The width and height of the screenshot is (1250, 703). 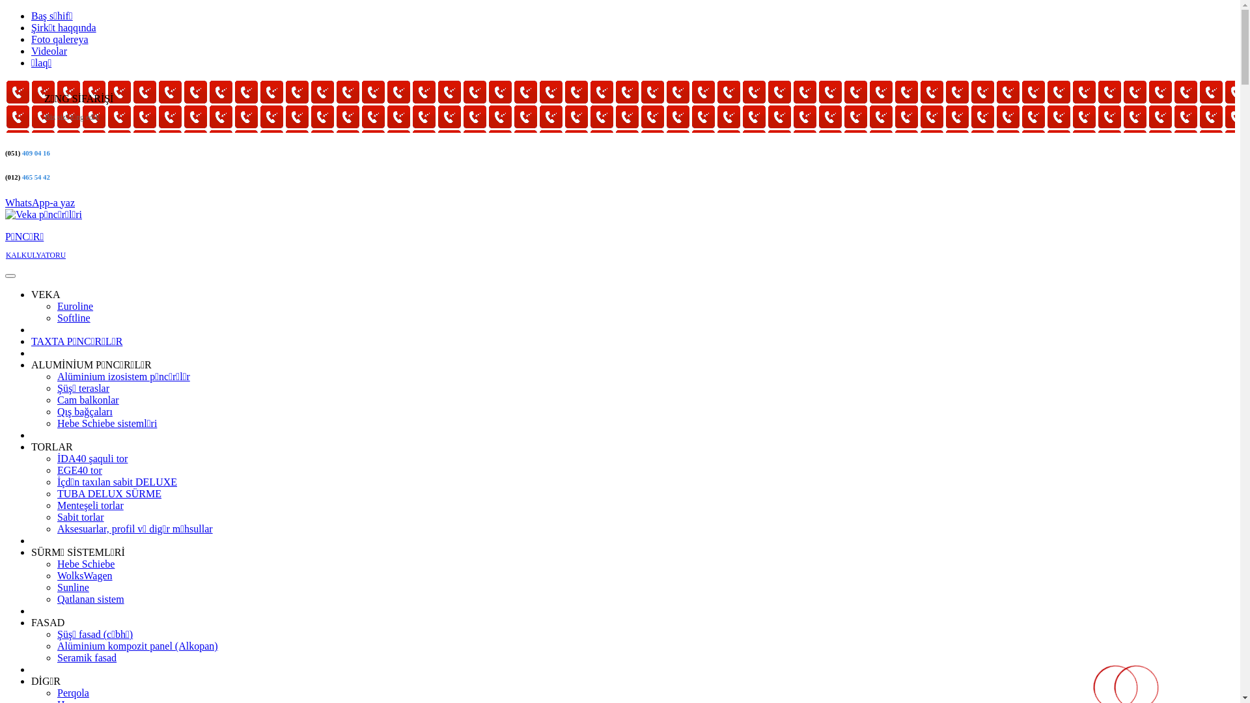 I want to click on Softline, so click(x=74, y=318).